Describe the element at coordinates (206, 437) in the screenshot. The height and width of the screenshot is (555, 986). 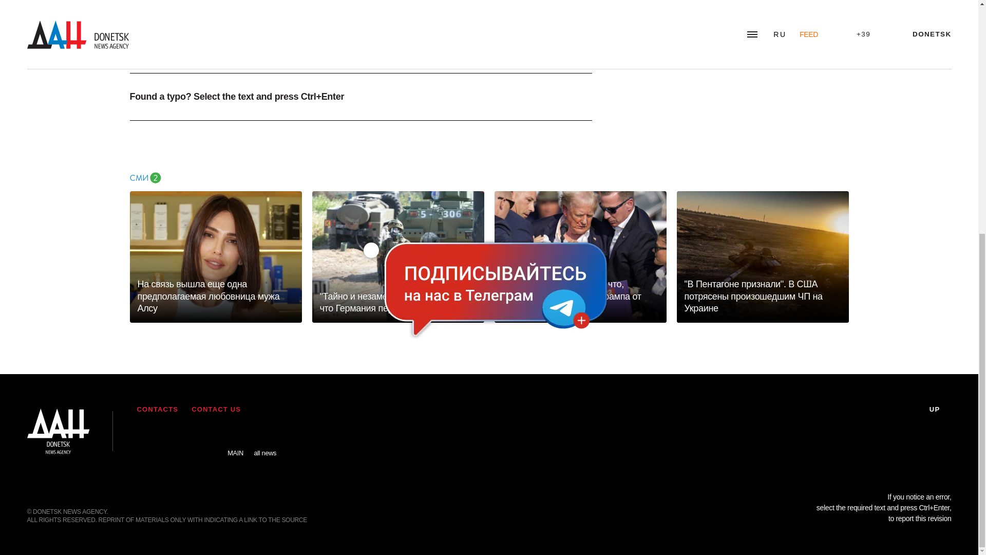
I see `Odnoklassniki` at that location.